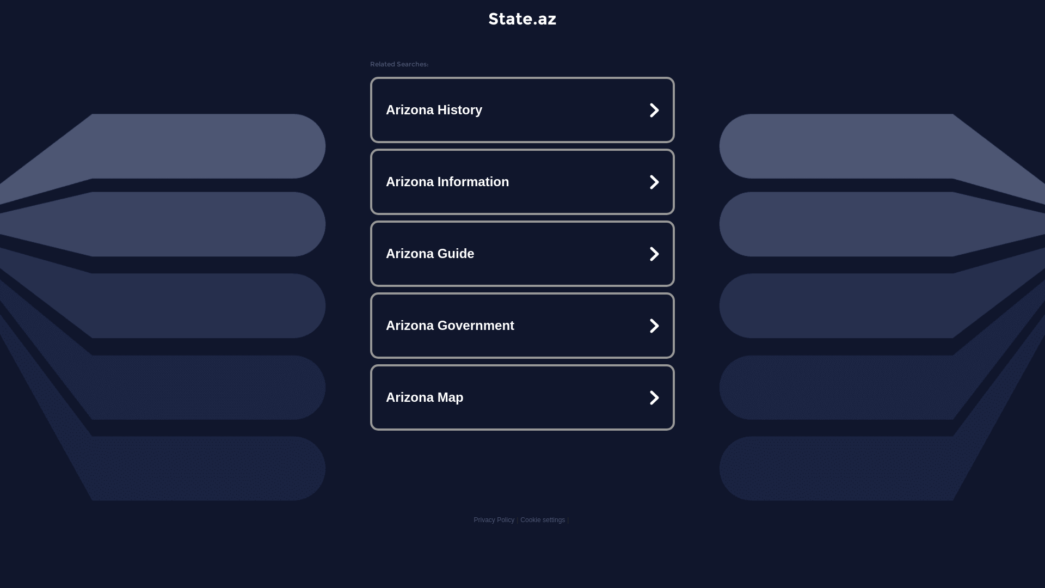 The height and width of the screenshot is (588, 1045). What do you see at coordinates (522, 254) in the screenshot?
I see `Arizona Guide` at bounding box center [522, 254].